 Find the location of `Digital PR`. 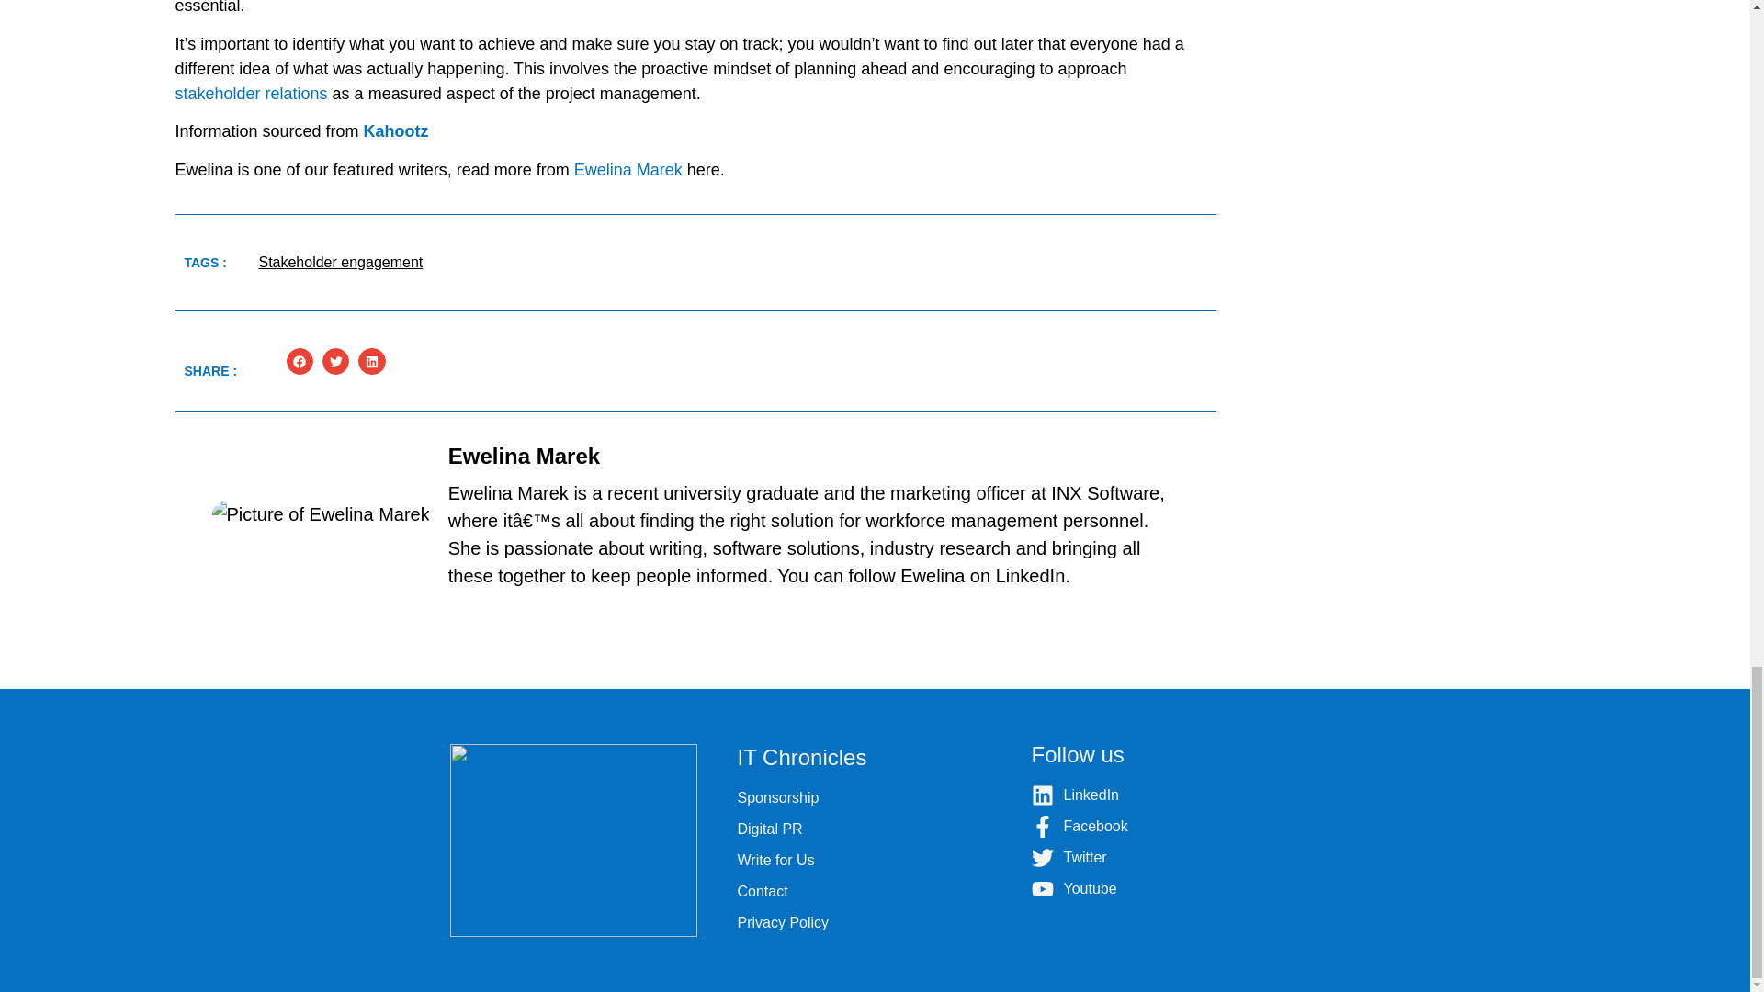

Digital PR is located at coordinates (875, 829).